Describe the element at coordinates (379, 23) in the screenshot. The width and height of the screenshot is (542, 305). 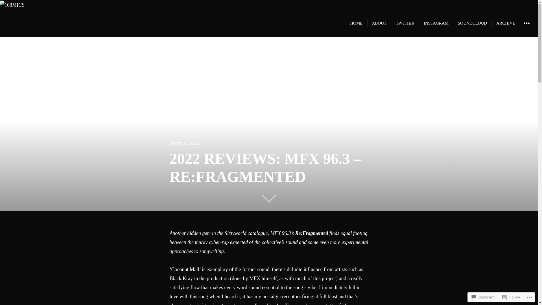
I see `ABOUT` at that location.